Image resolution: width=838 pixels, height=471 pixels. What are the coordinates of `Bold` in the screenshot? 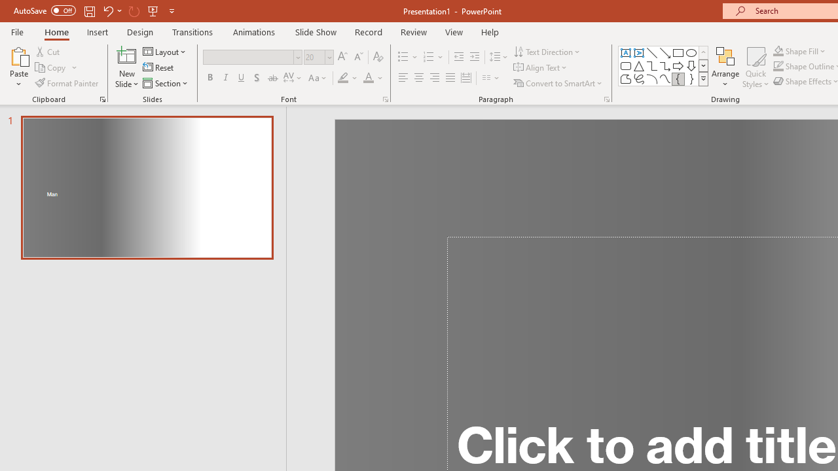 It's located at (209, 78).